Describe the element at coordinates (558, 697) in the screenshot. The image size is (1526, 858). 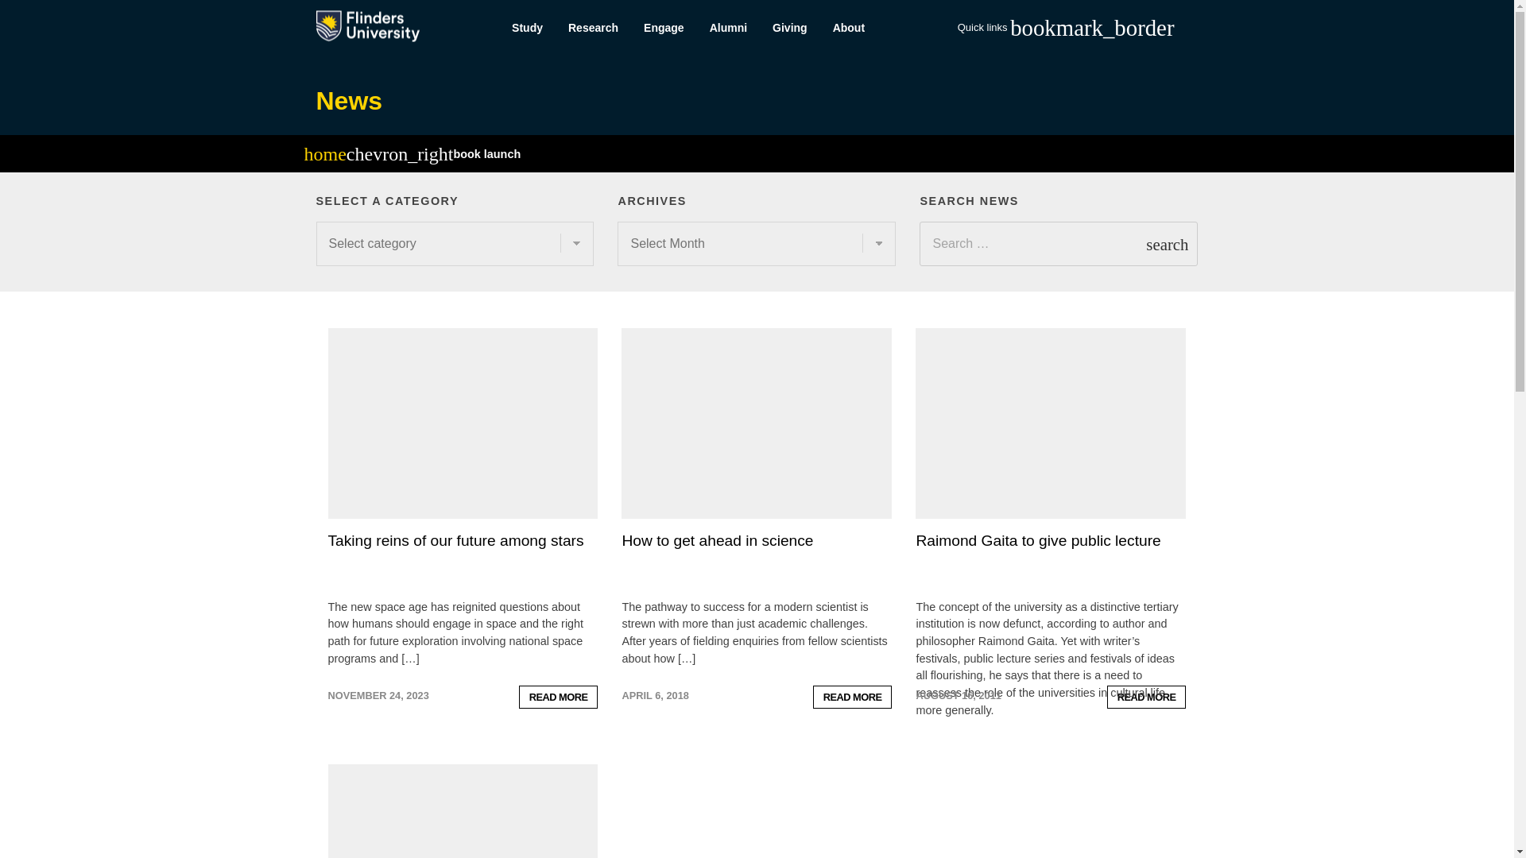
I see `READ MORE` at that location.